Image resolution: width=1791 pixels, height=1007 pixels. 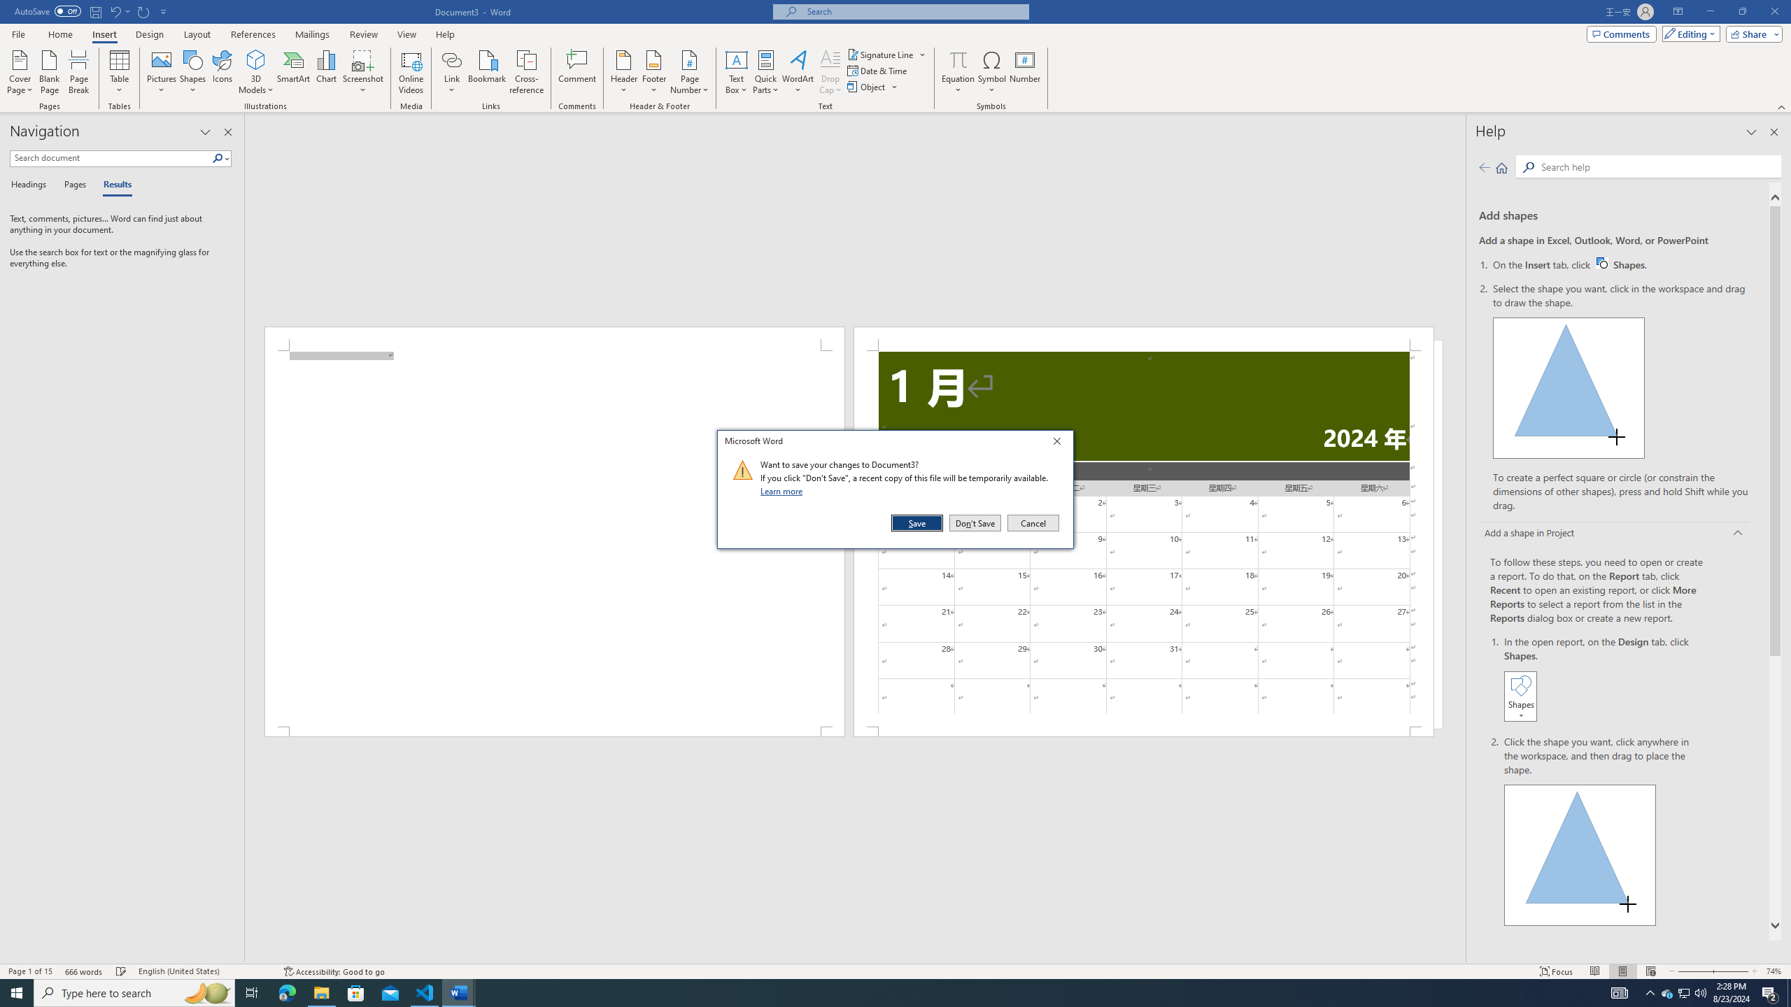 What do you see at coordinates (411, 72) in the screenshot?
I see `Online Videos...` at bounding box center [411, 72].